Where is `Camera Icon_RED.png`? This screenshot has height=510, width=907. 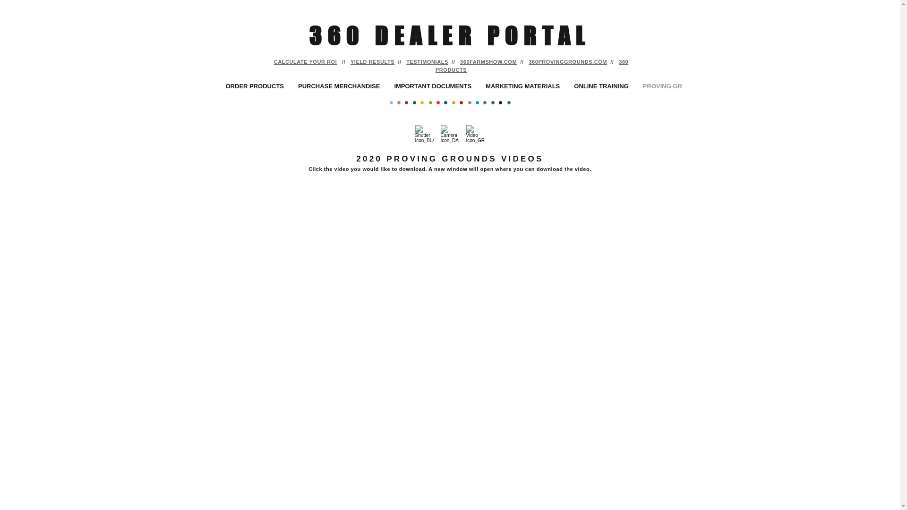 Camera Icon_RED.png is located at coordinates (450, 134).